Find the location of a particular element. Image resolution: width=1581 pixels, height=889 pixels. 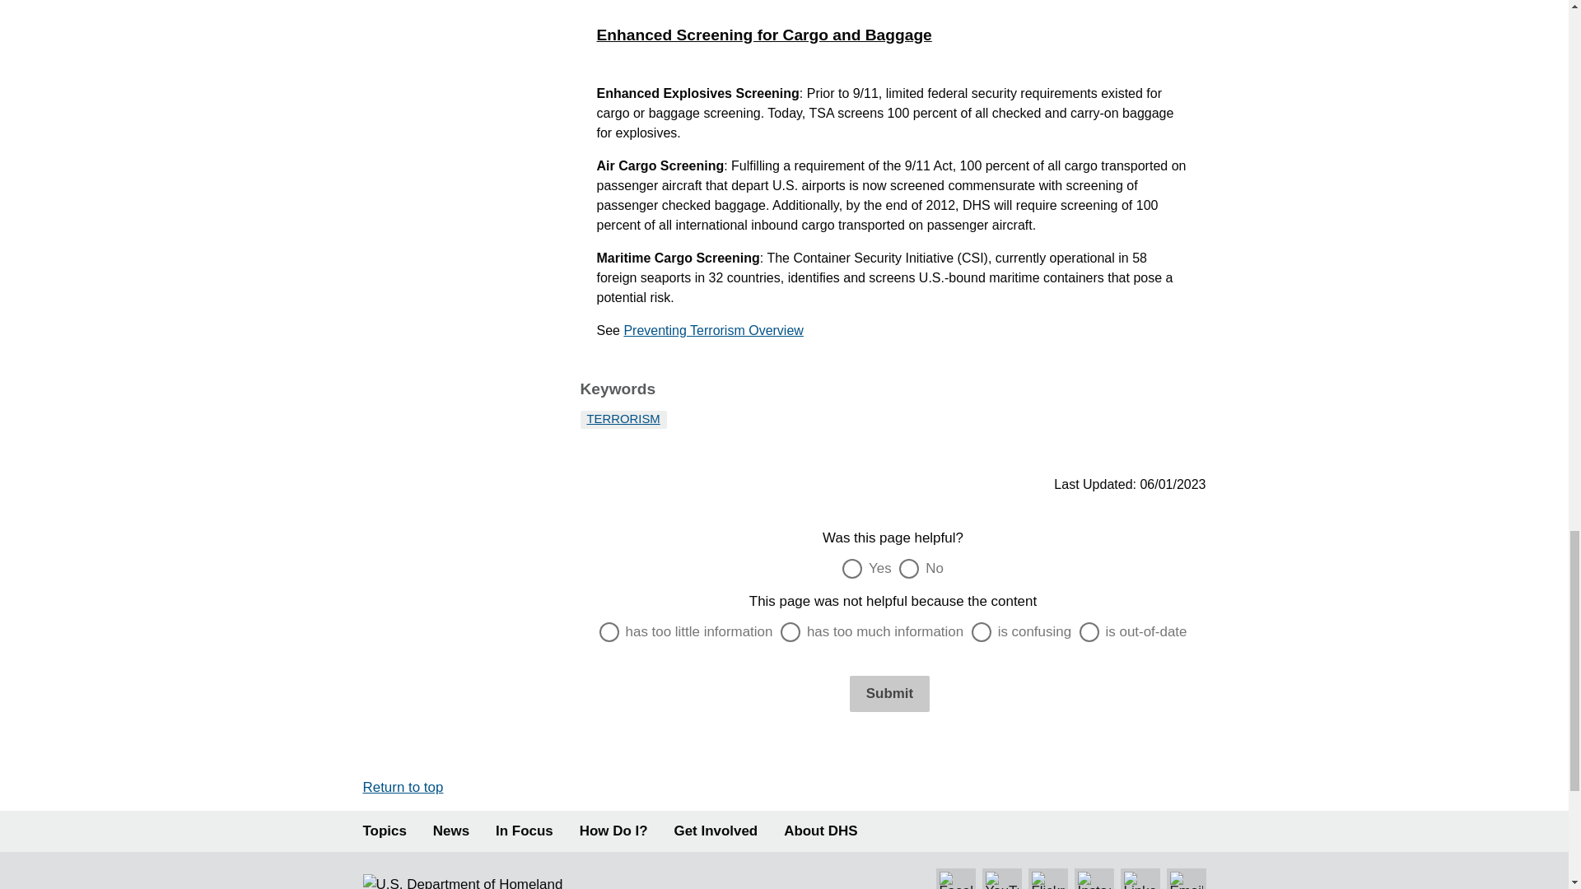

Get Involved is located at coordinates (716, 831).